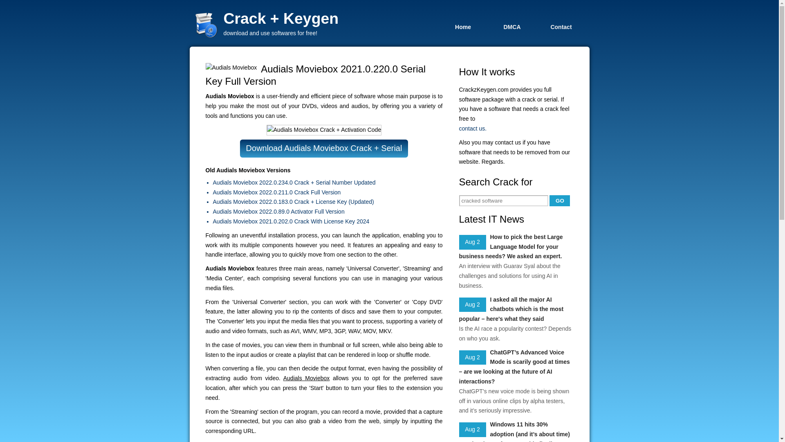 This screenshot has width=785, height=442. Describe the element at coordinates (516, 129) in the screenshot. I see `contact us.` at that location.